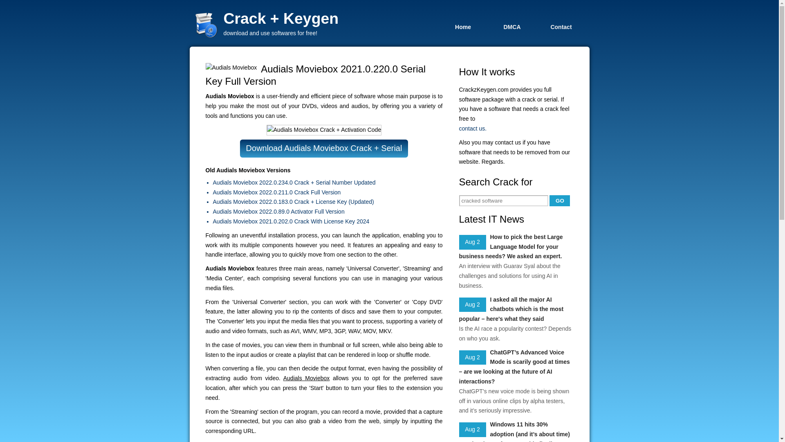 This screenshot has width=785, height=442. Describe the element at coordinates (516, 129) in the screenshot. I see `contact us.` at that location.